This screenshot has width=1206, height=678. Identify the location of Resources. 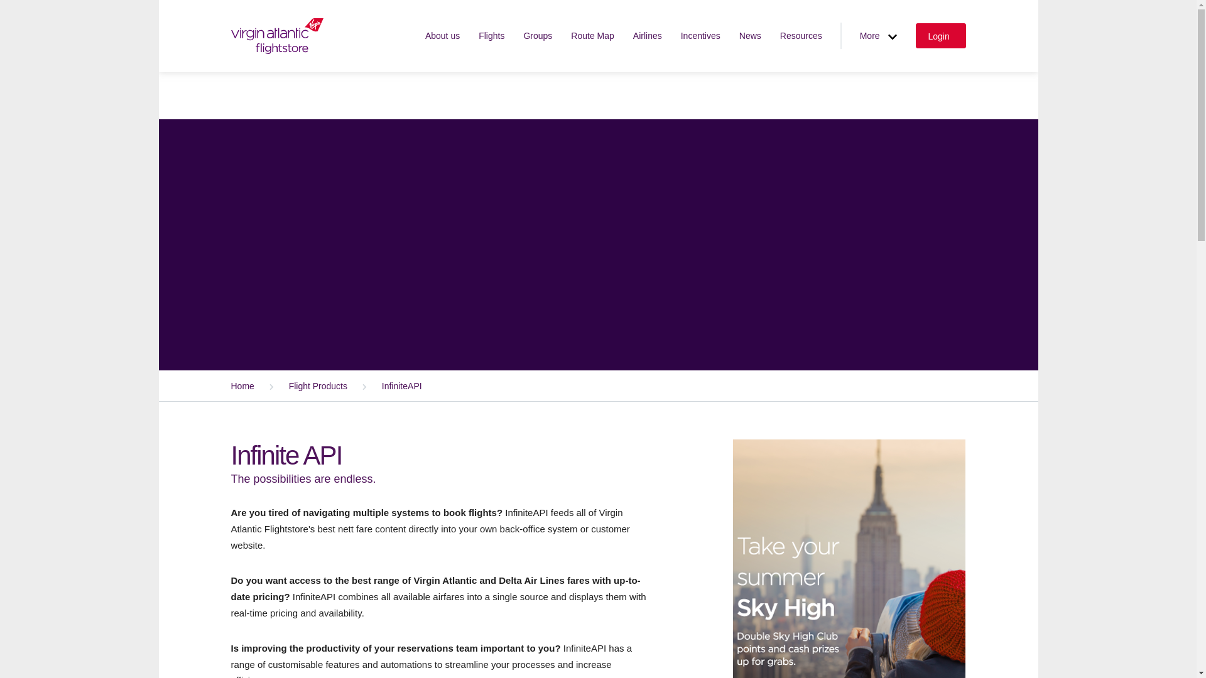
(801, 35).